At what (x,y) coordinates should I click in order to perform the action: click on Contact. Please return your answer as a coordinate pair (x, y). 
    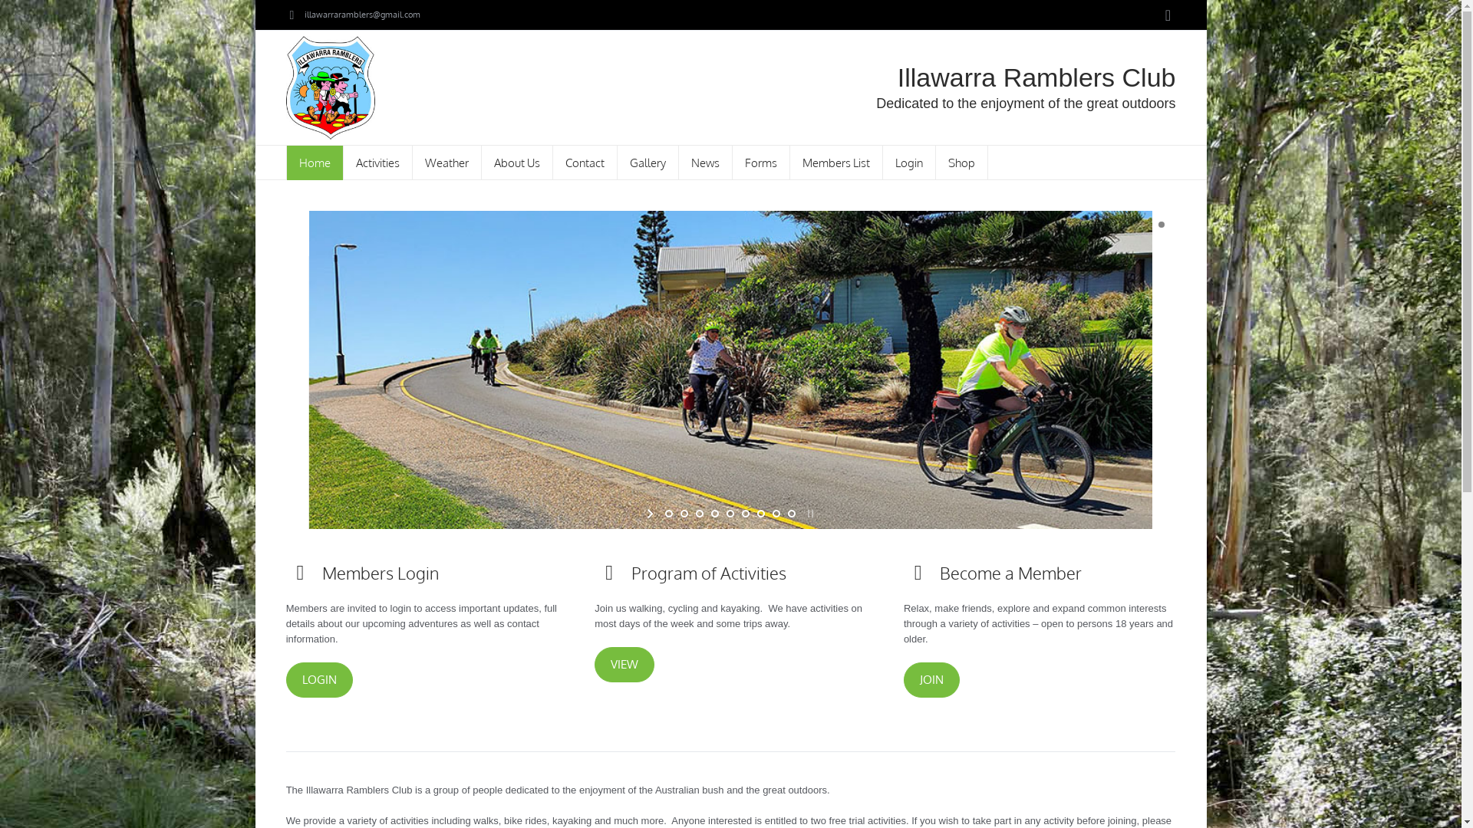
    Looking at the image, I should click on (585, 163).